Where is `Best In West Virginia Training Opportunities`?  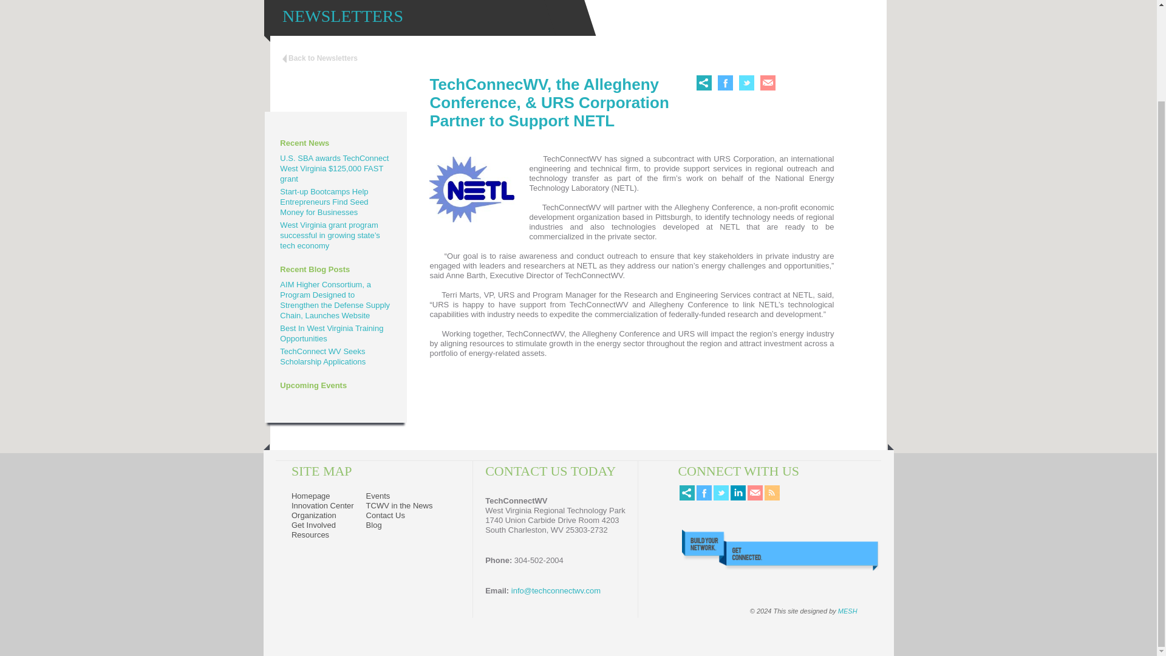 Best In West Virginia Training Opportunities is located at coordinates (332, 333).